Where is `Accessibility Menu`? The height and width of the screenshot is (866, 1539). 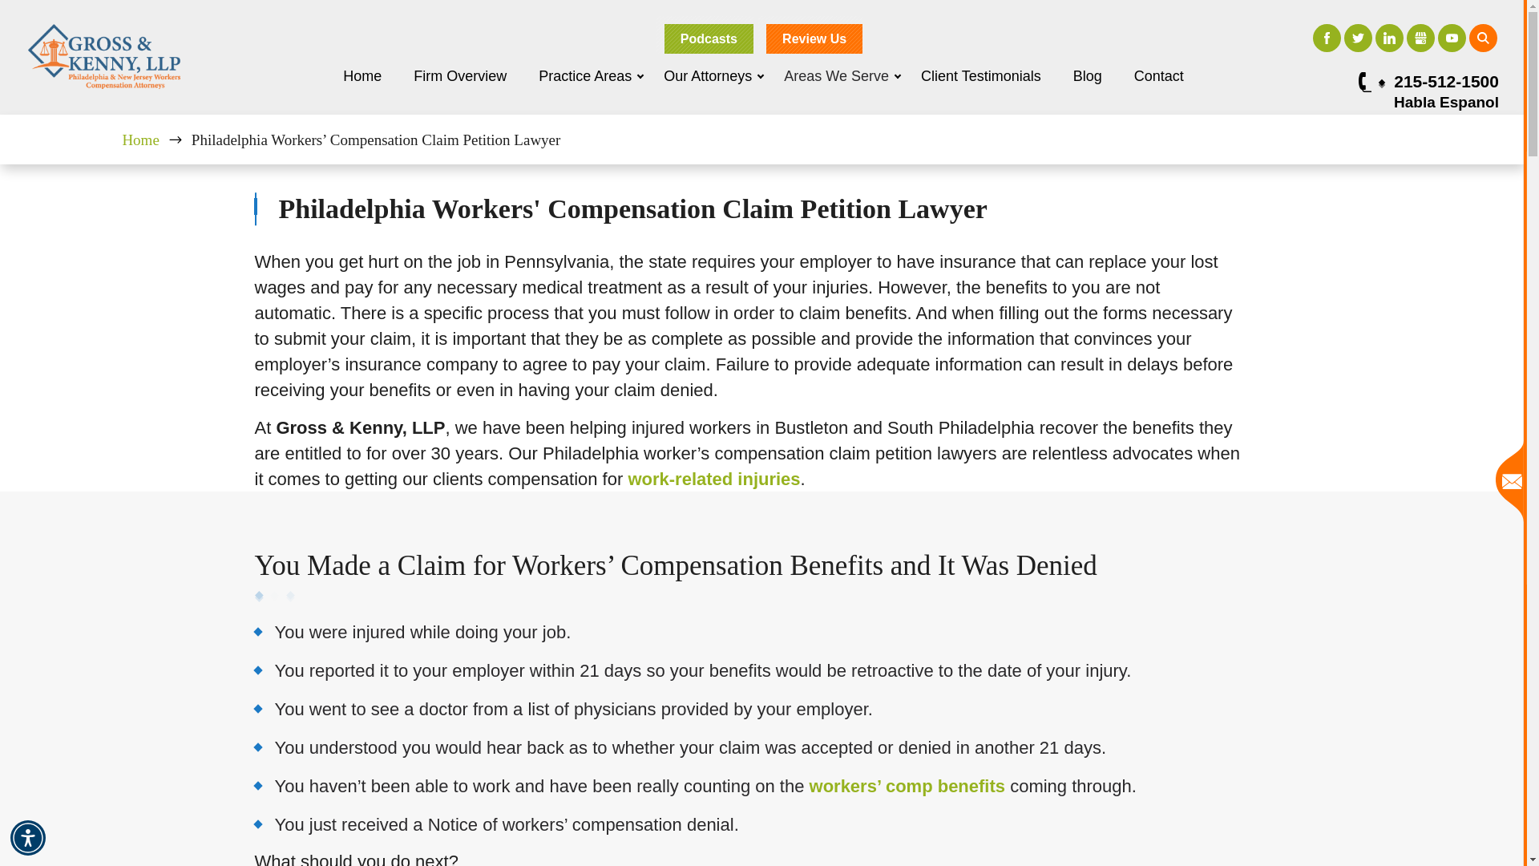
Accessibility Menu is located at coordinates (28, 837).